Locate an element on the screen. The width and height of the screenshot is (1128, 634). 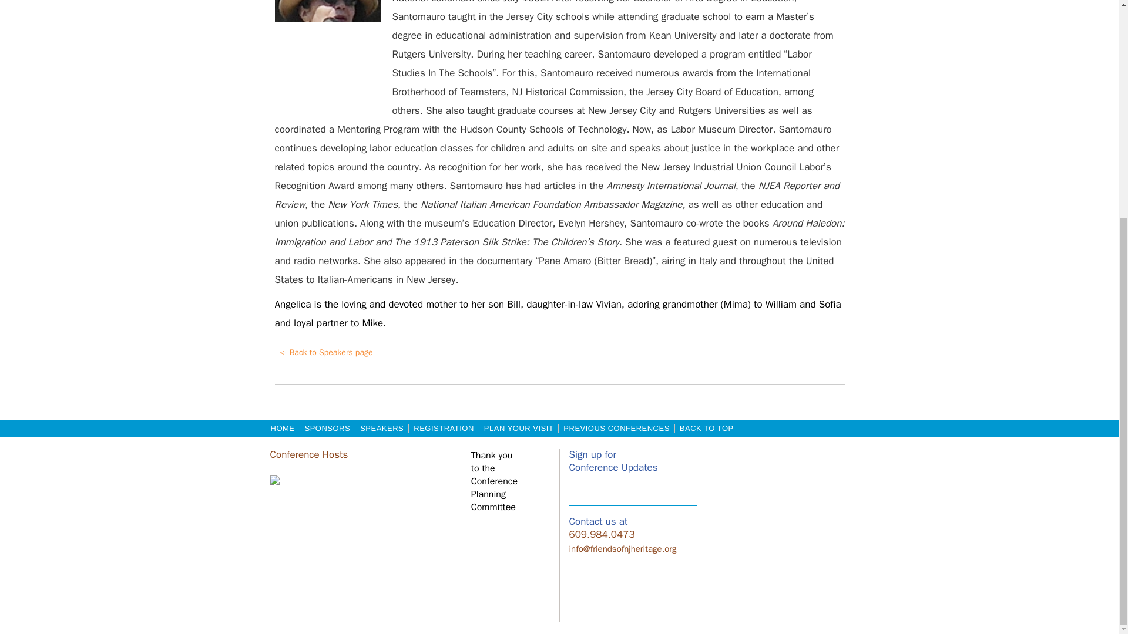
HOME is located at coordinates (282, 428).